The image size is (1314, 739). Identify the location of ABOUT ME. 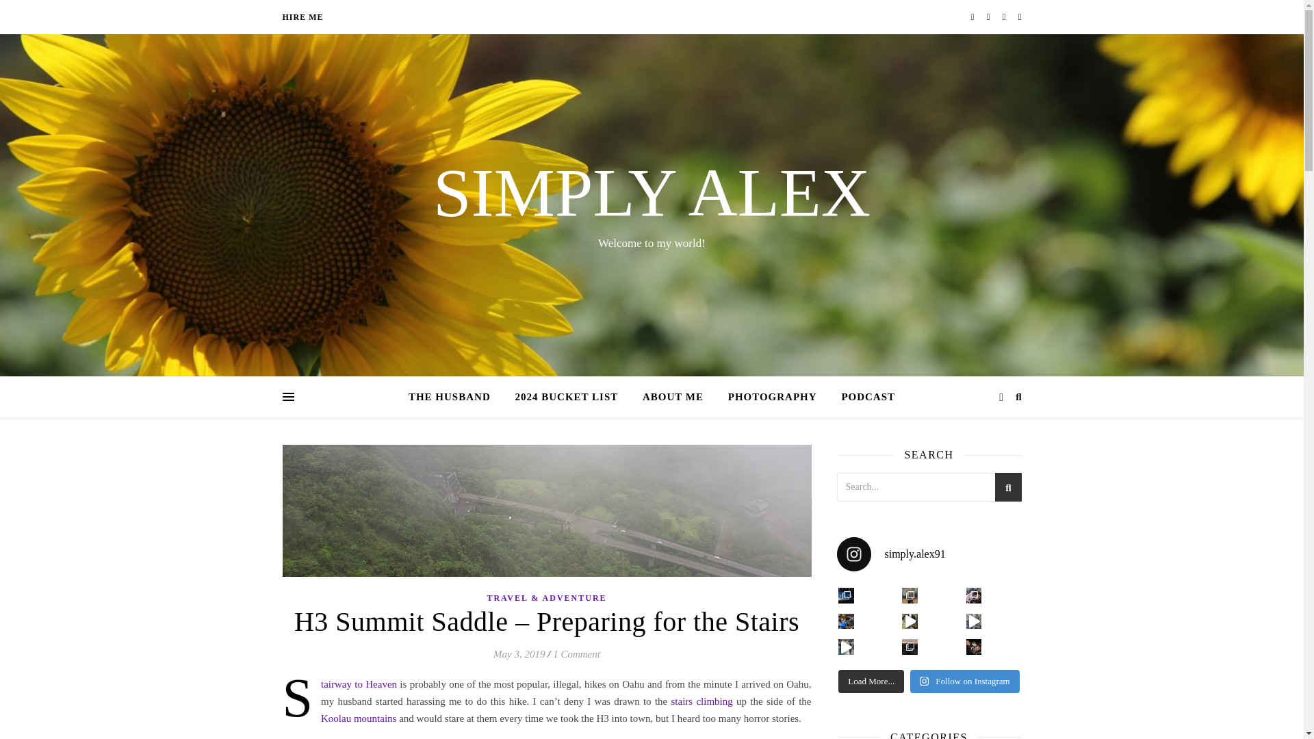
(673, 397).